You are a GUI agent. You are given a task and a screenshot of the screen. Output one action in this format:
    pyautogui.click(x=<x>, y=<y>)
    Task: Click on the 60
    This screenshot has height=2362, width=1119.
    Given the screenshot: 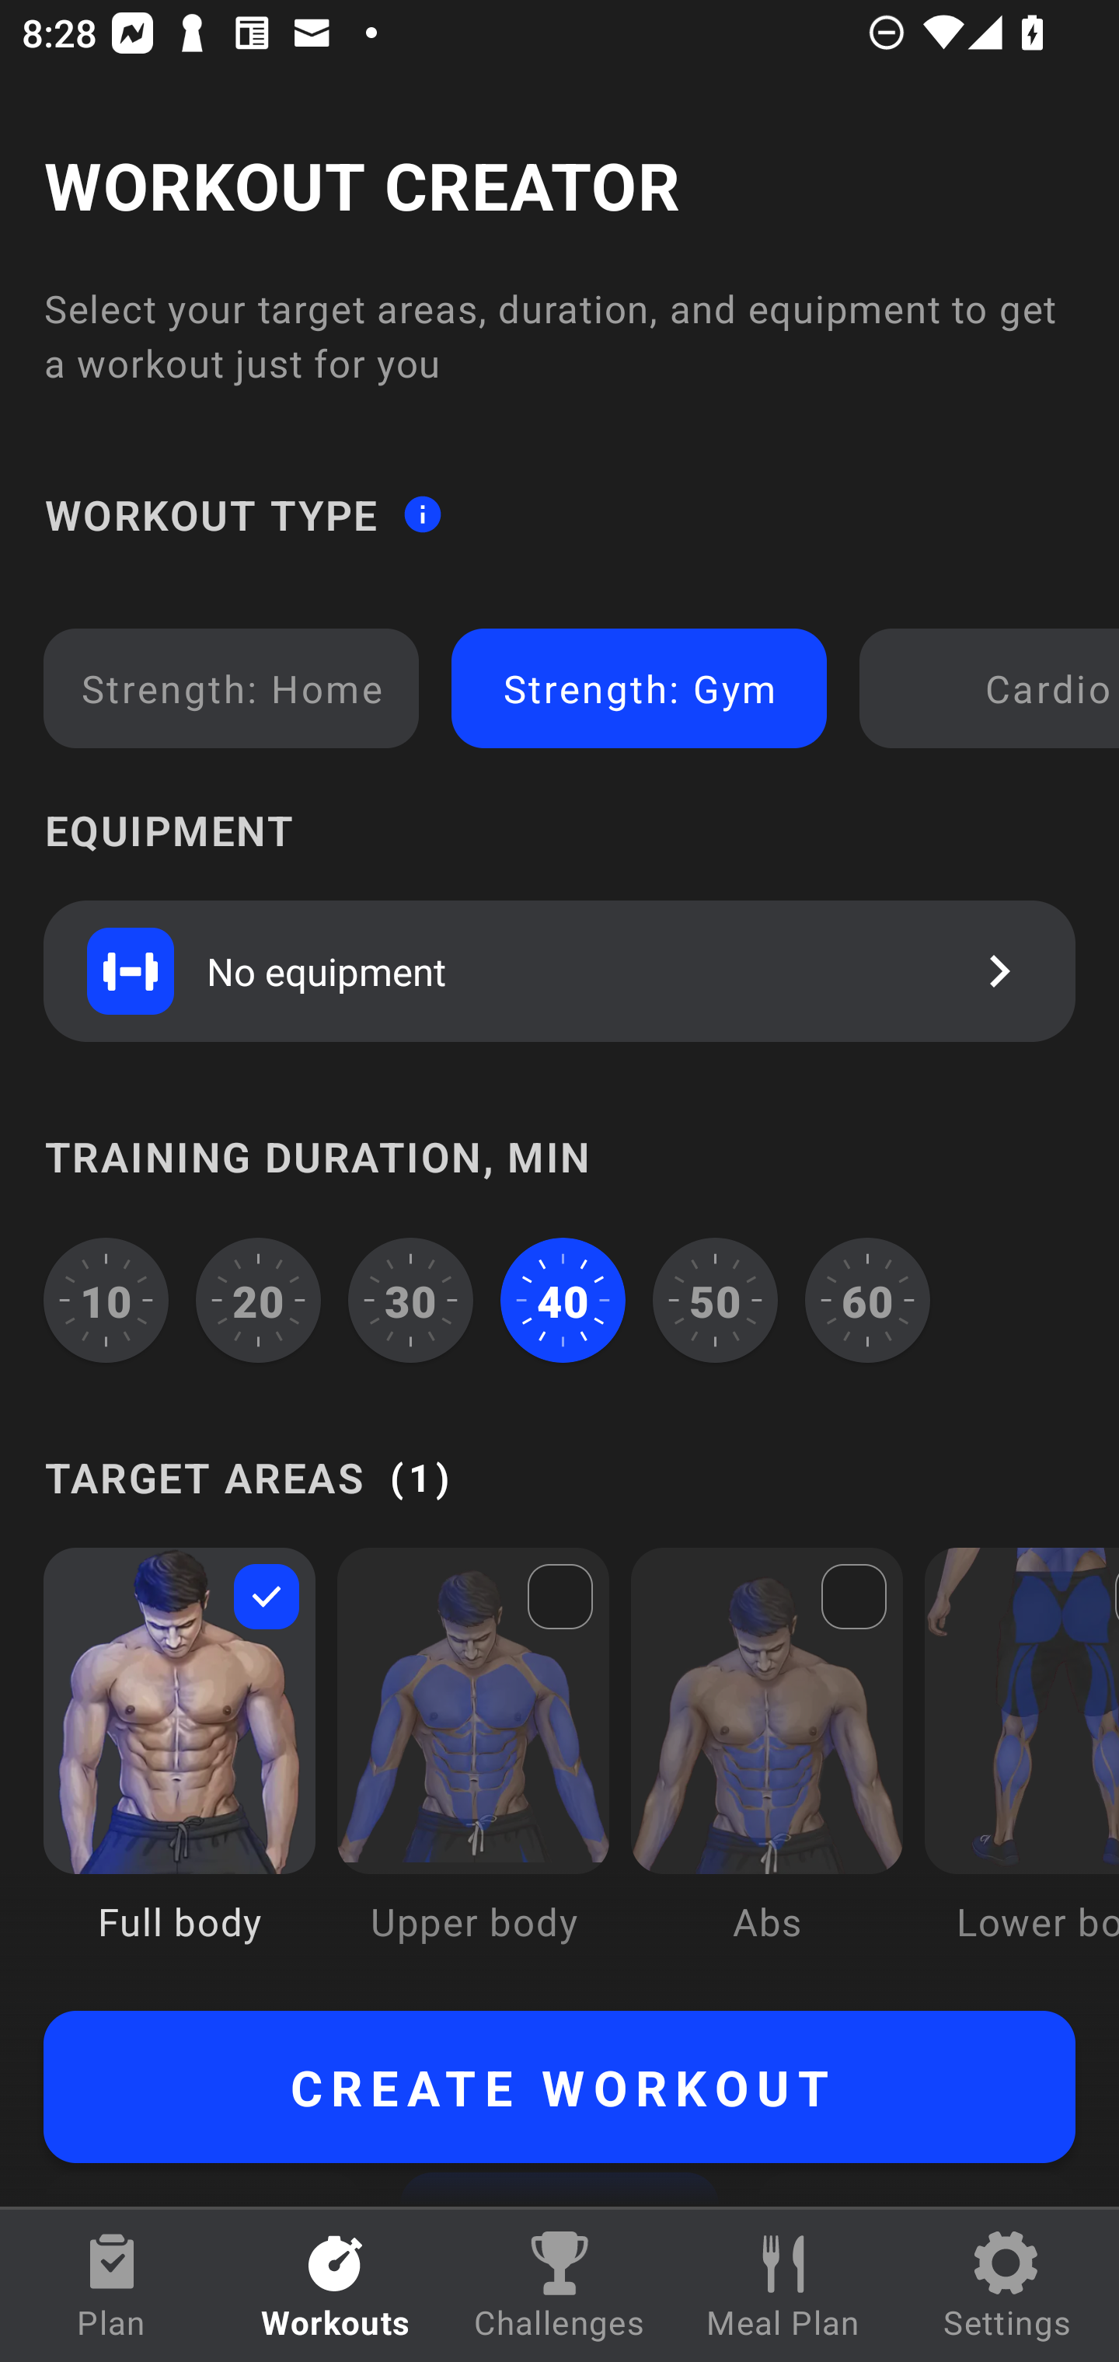 What is the action you would take?
    pyautogui.click(x=867, y=1300)
    